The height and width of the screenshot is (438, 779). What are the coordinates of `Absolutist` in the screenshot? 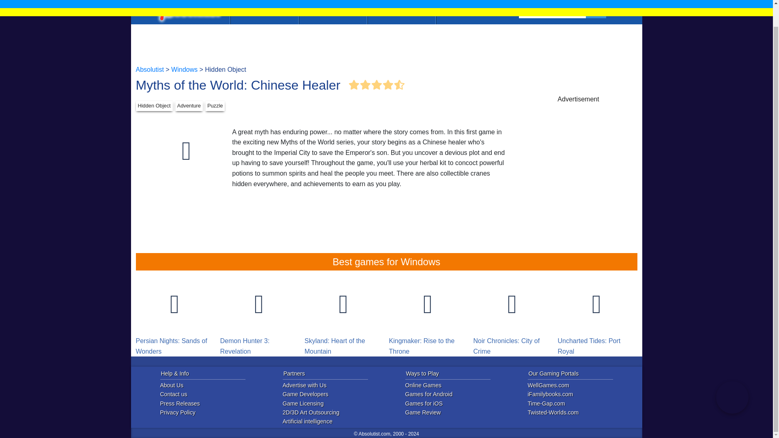 It's located at (149, 69).